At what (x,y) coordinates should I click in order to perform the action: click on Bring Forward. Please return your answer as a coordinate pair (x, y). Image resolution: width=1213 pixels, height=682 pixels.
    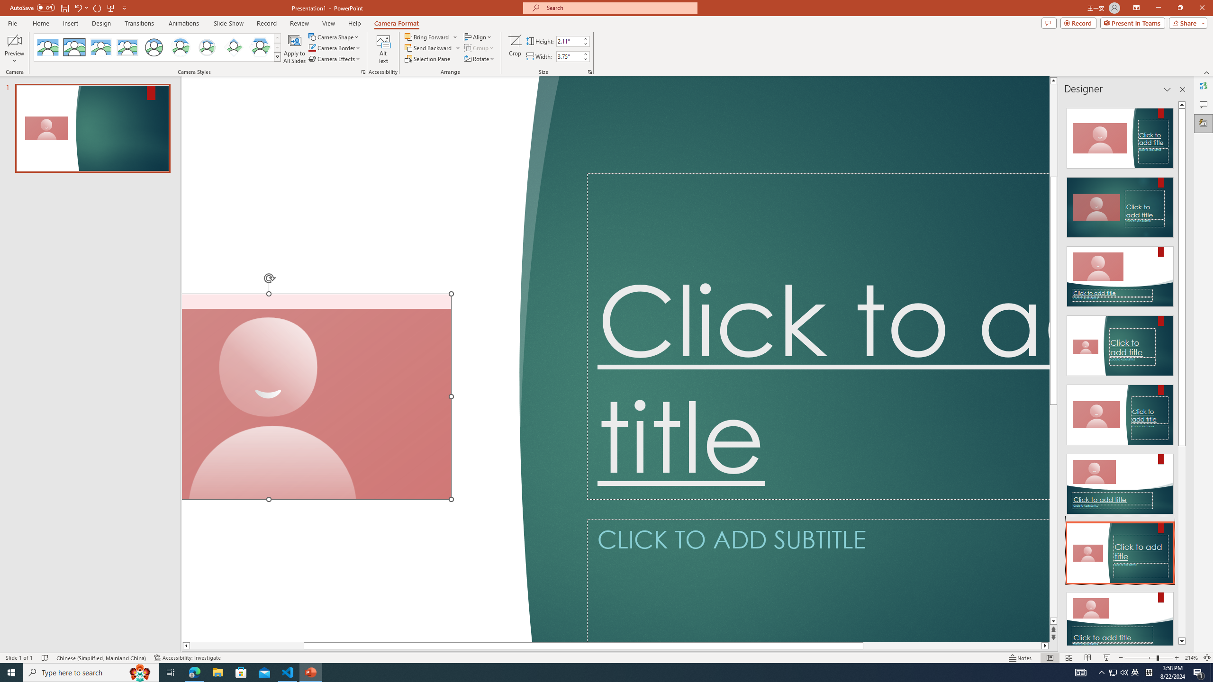
    Looking at the image, I should click on (427, 37).